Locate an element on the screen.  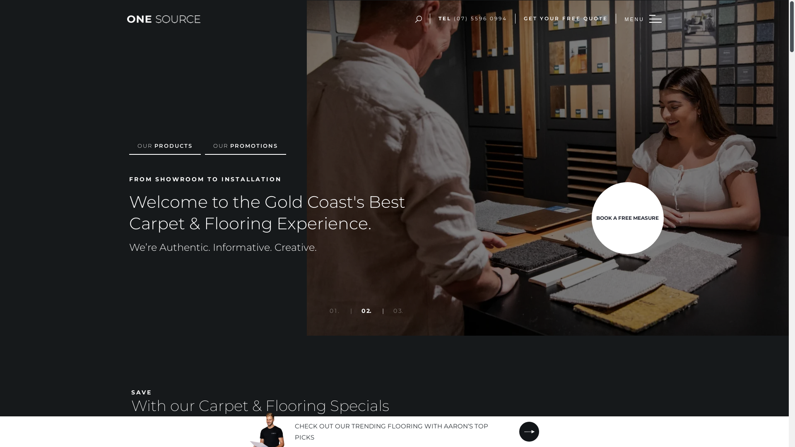
OUR PROMOTIONS is located at coordinates (245, 146).